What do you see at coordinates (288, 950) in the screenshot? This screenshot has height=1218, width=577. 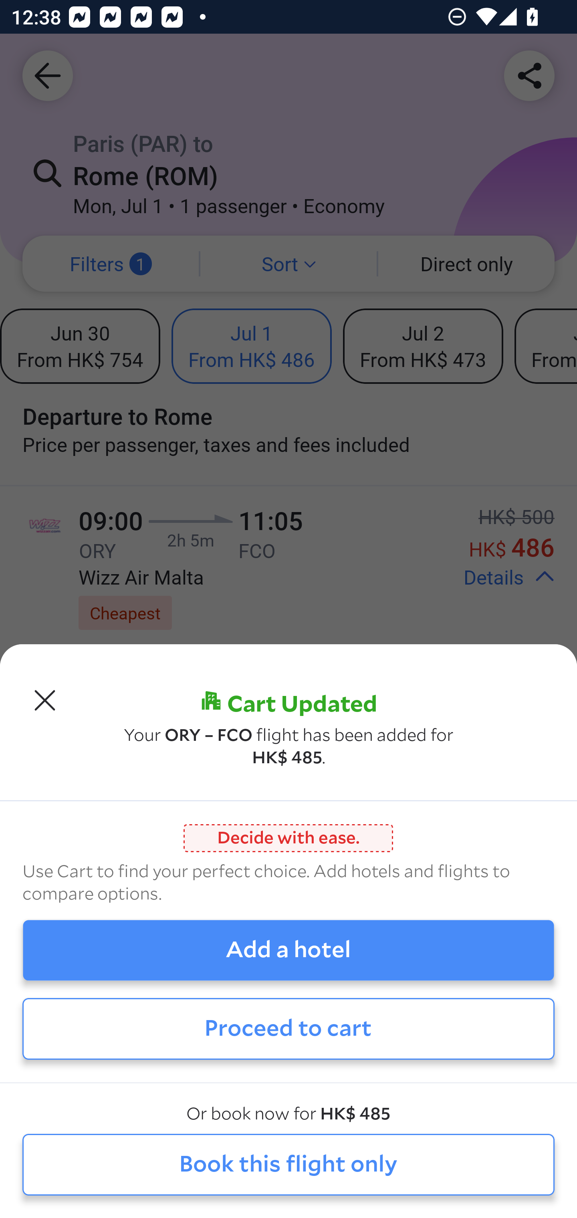 I see `Add a hotel  Add a hotel` at bounding box center [288, 950].